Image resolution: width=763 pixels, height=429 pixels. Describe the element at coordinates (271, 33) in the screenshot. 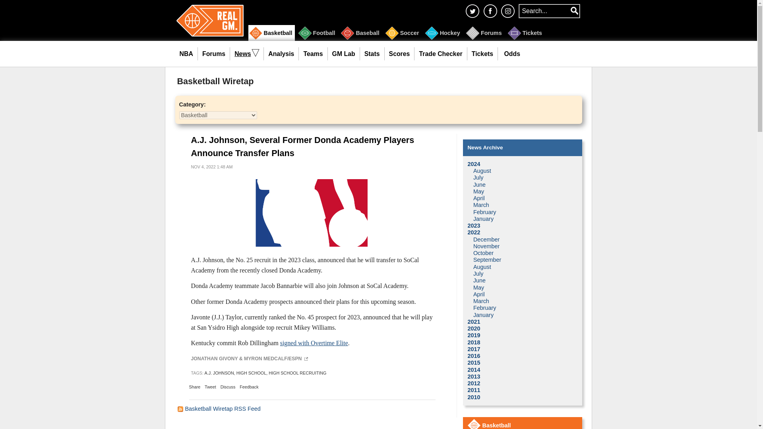

I see `Basketball` at that location.